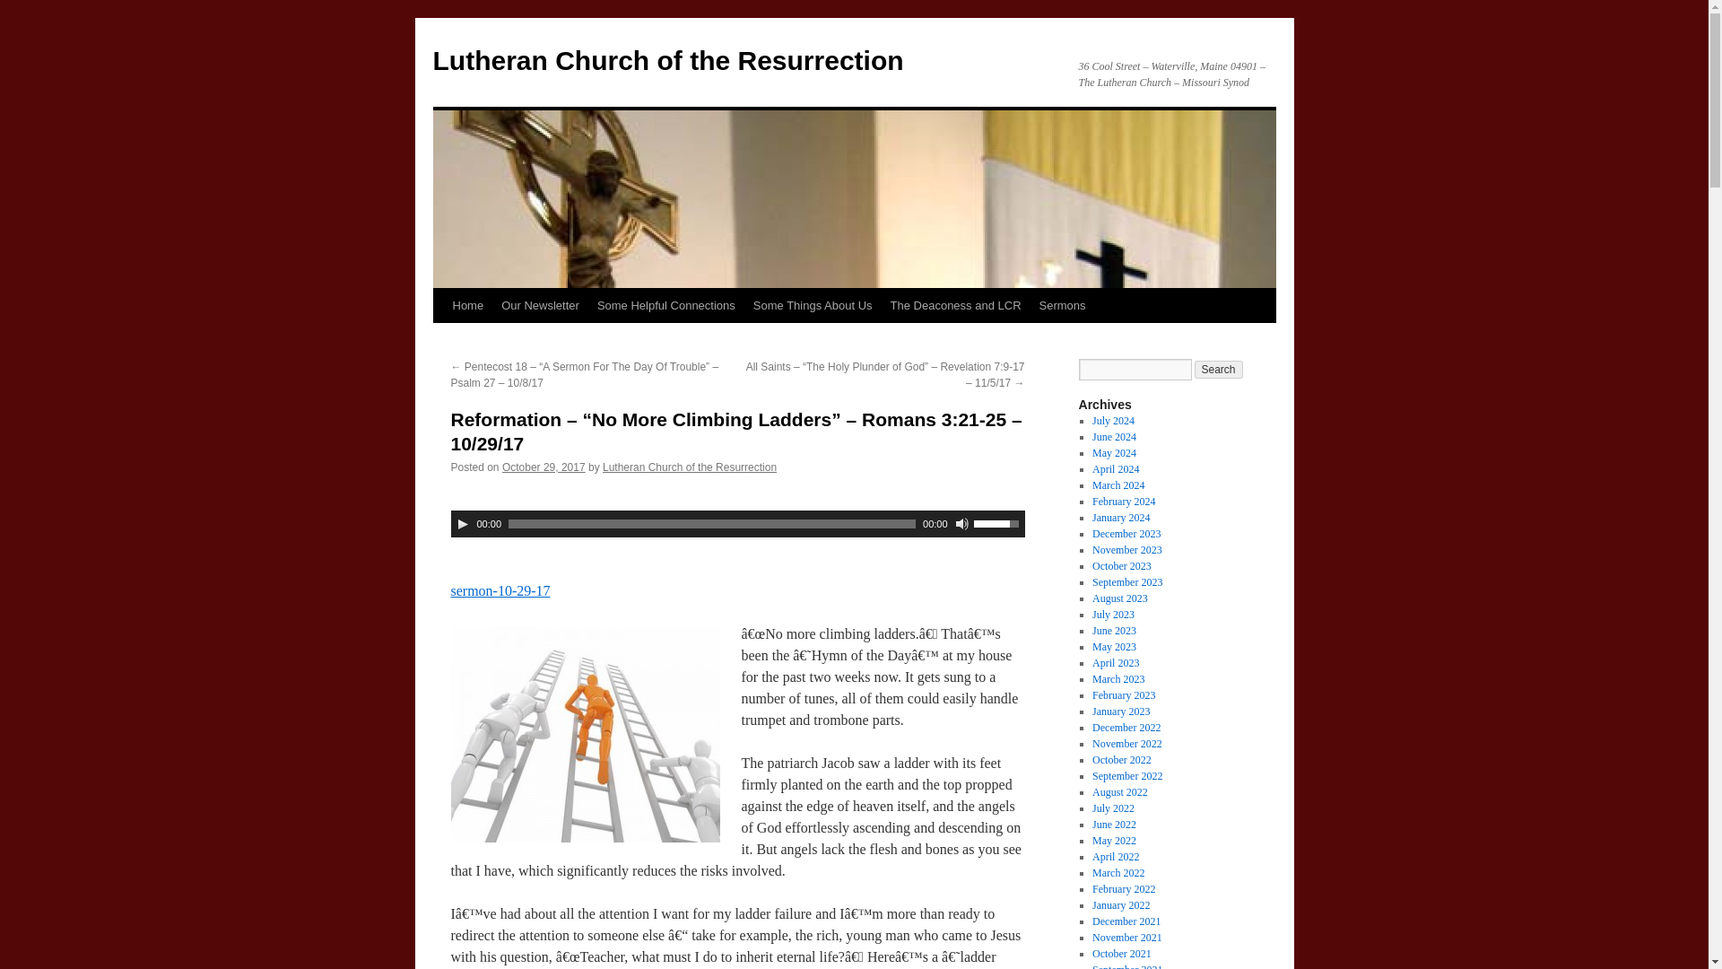 Image resolution: width=1722 pixels, height=969 pixels. I want to click on Some Helpful Connections, so click(665, 305).